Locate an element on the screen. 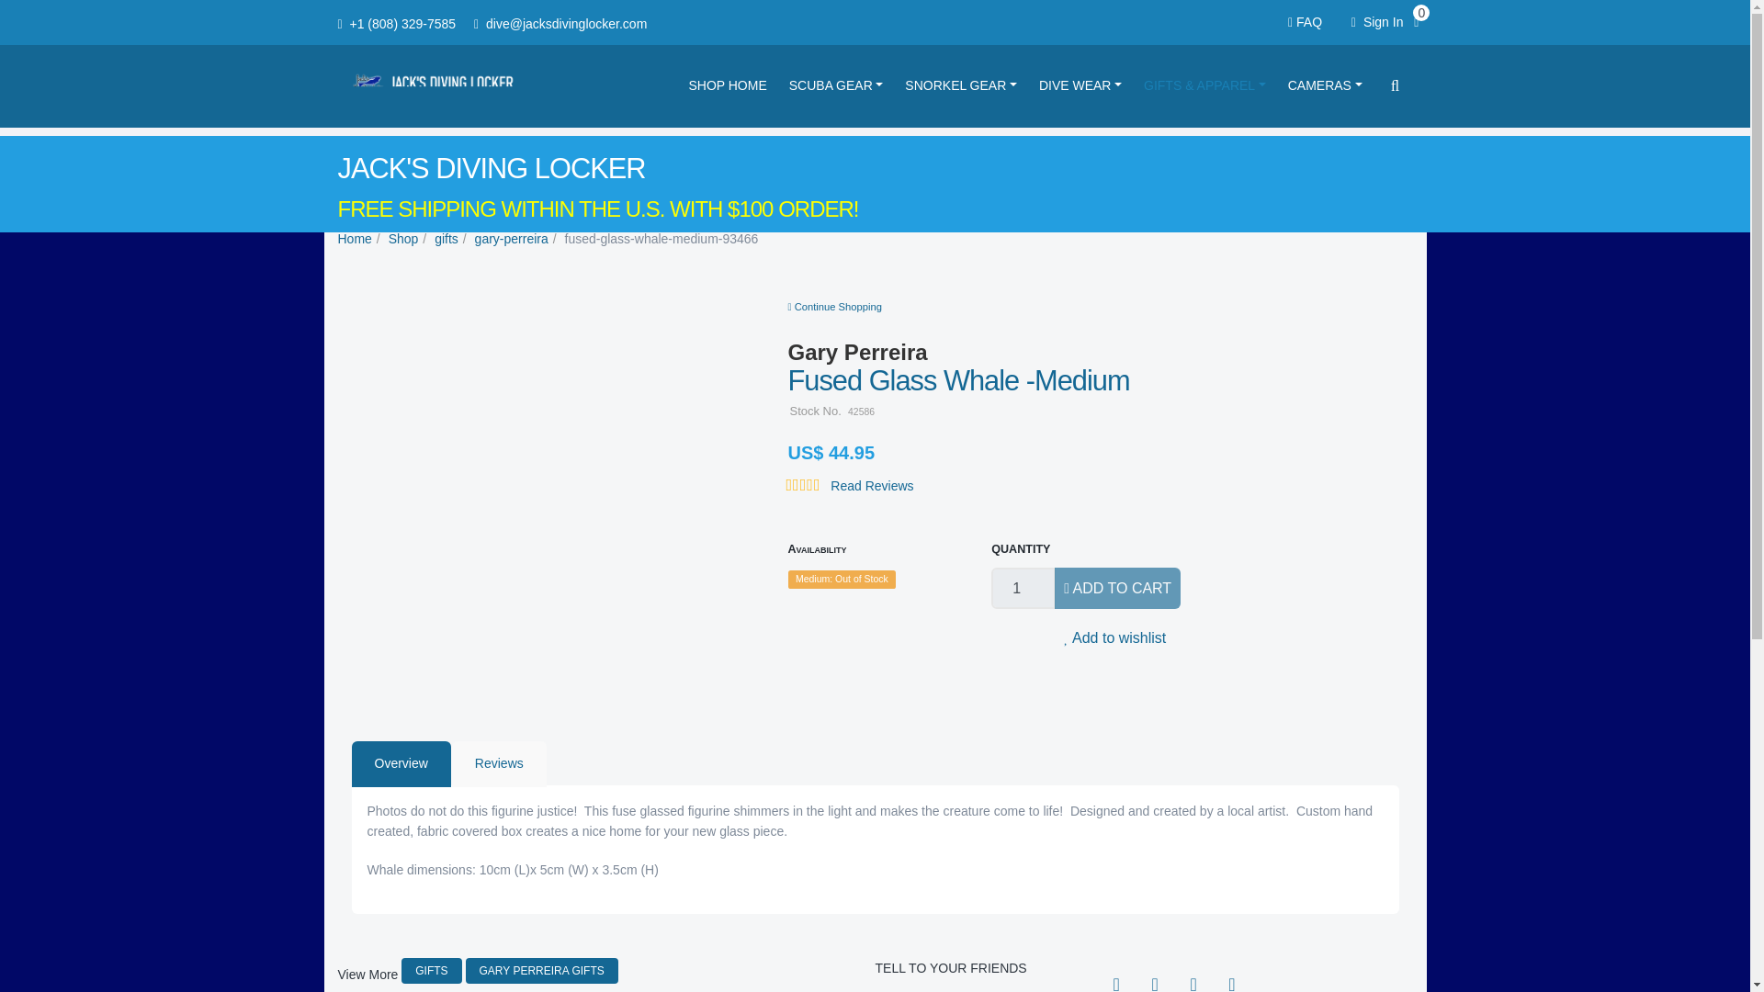 This screenshot has width=1764, height=992. Facebook is located at coordinates (1115, 979).